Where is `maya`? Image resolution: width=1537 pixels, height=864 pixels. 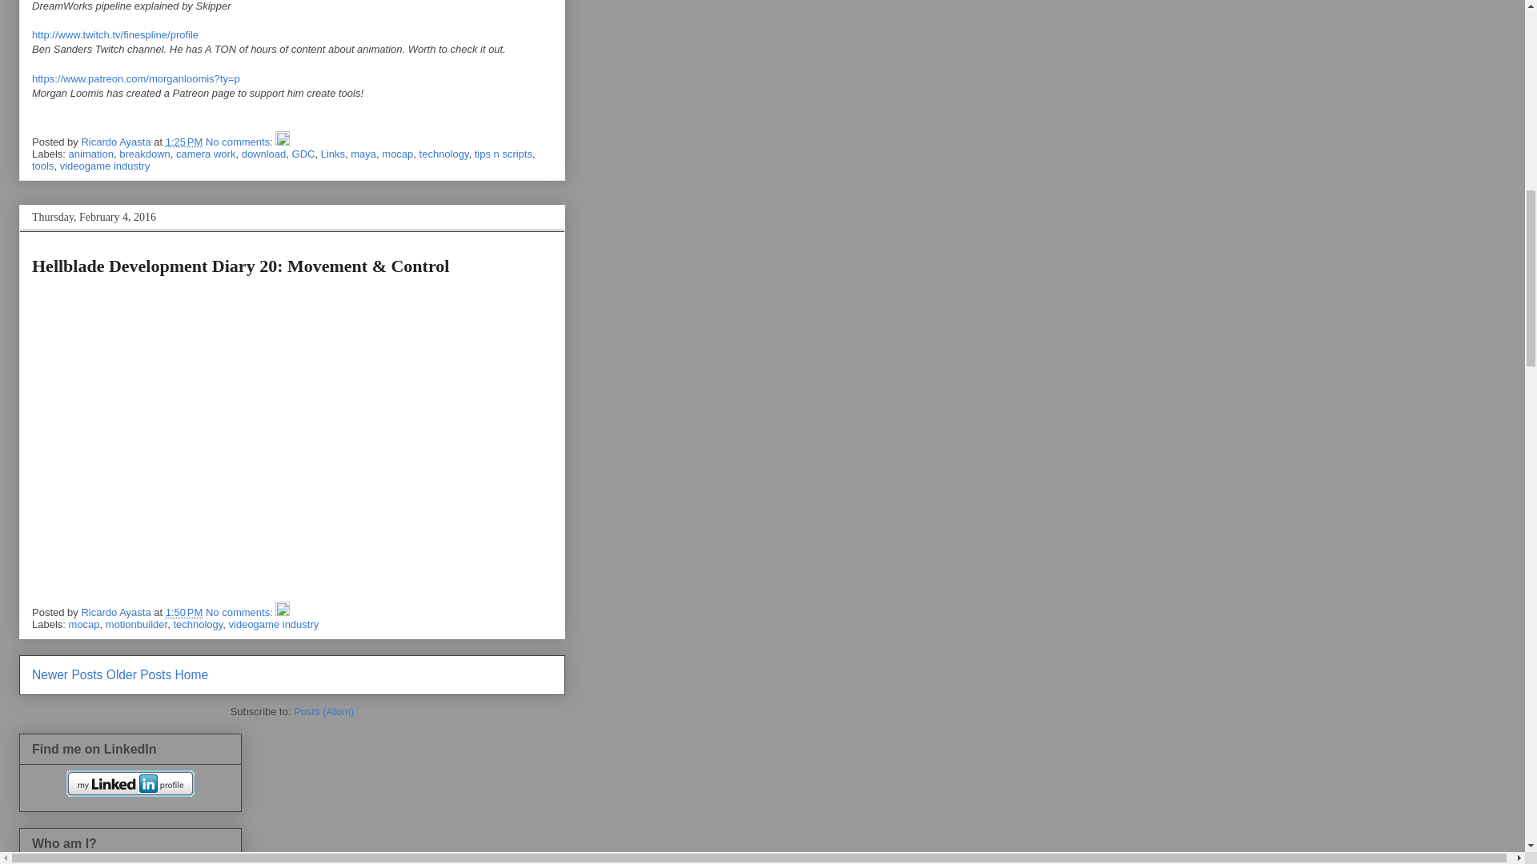
maya is located at coordinates (363, 154).